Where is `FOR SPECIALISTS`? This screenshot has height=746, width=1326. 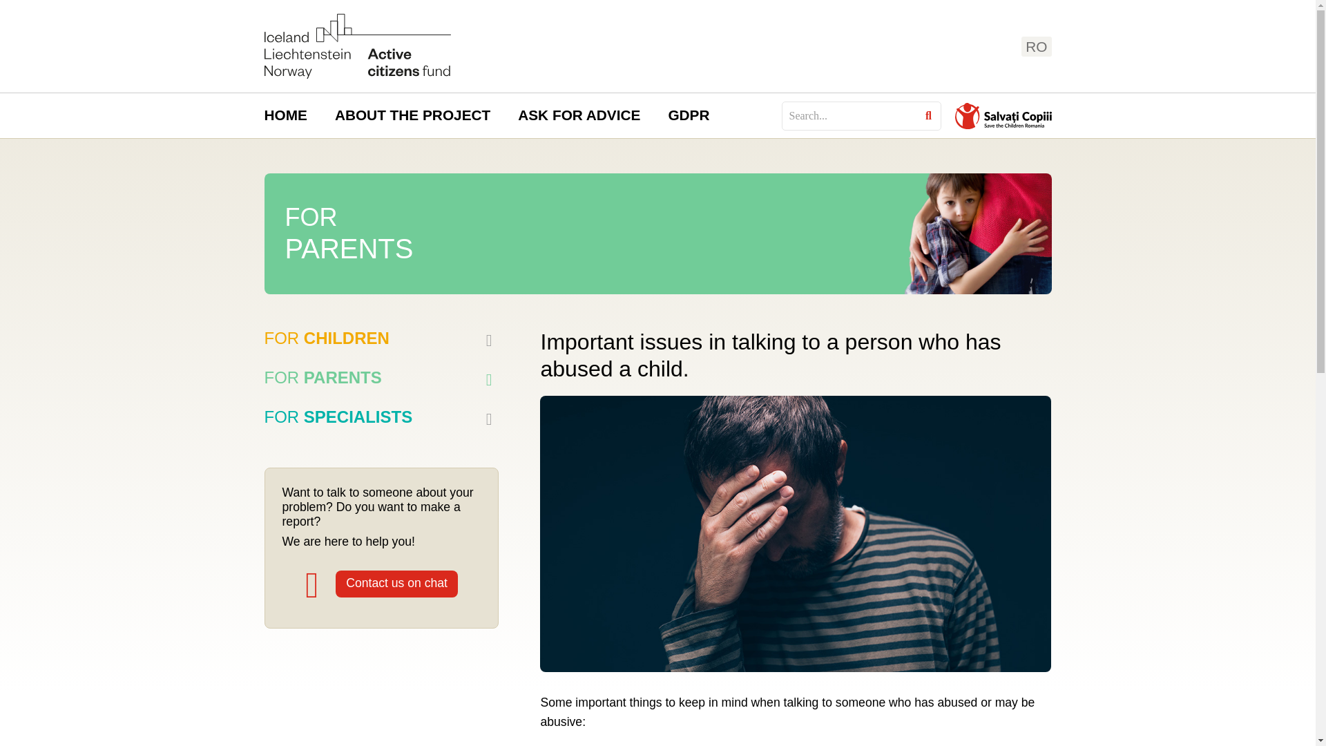 FOR SPECIALISTS is located at coordinates (338, 416).